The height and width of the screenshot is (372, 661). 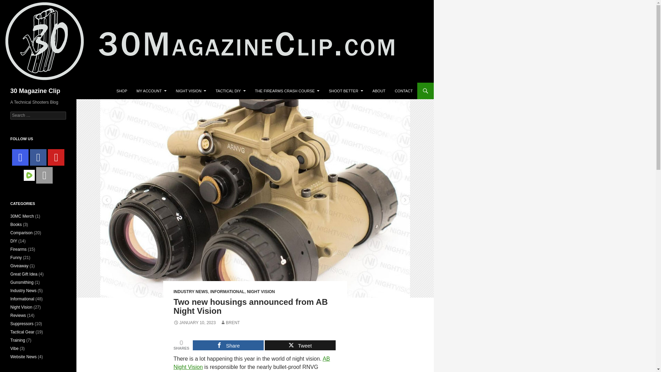 I want to click on BRENT, so click(x=230, y=322).